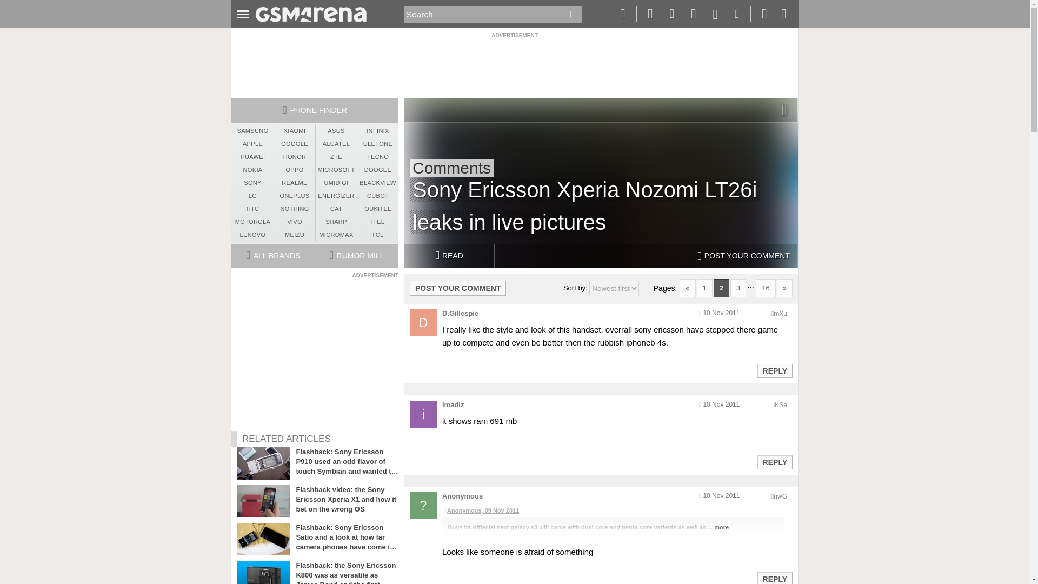 The image size is (1038, 584). Describe the element at coordinates (572, 14) in the screenshot. I see `Go` at that location.